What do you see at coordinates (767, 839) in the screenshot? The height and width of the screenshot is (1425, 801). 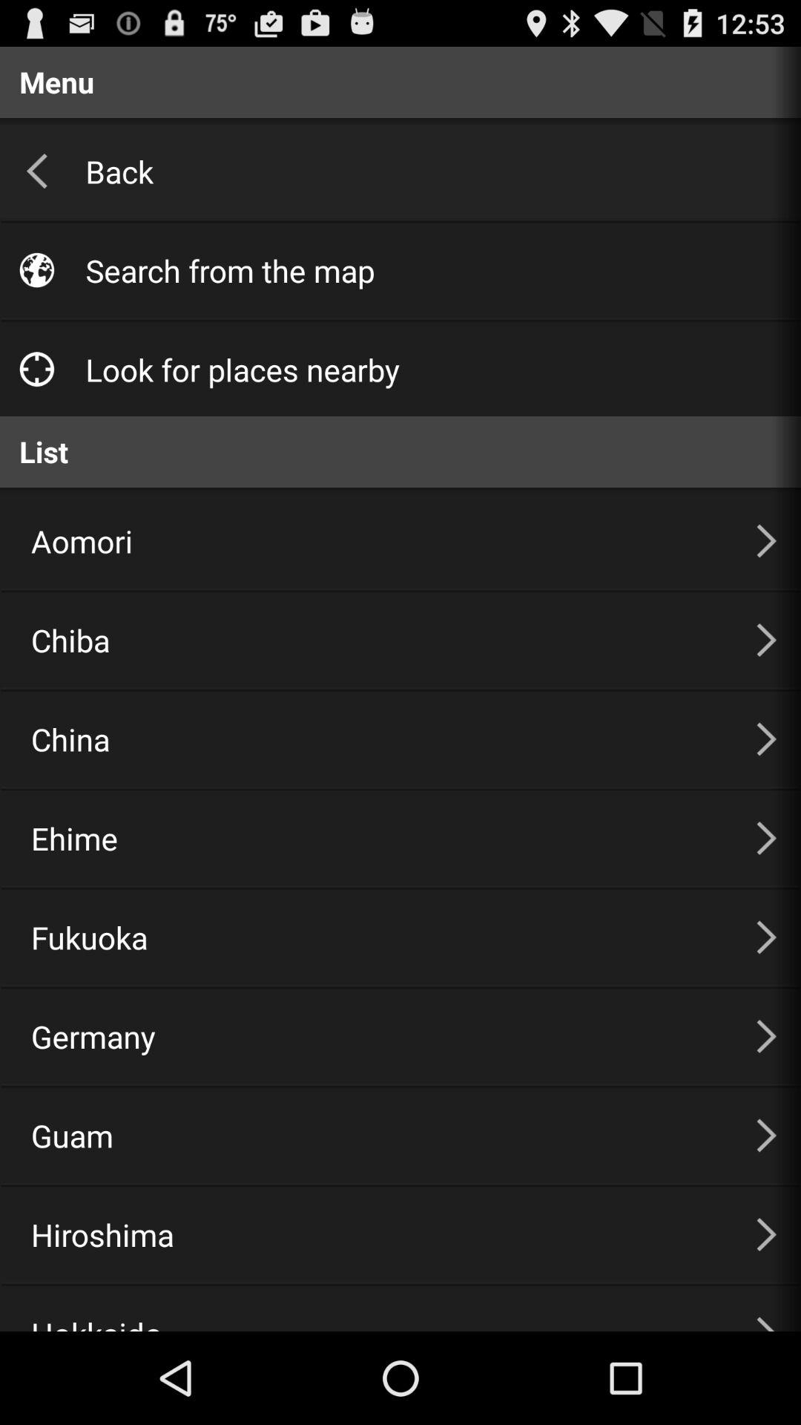 I see `go to the next button beside ehime` at bounding box center [767, 839].